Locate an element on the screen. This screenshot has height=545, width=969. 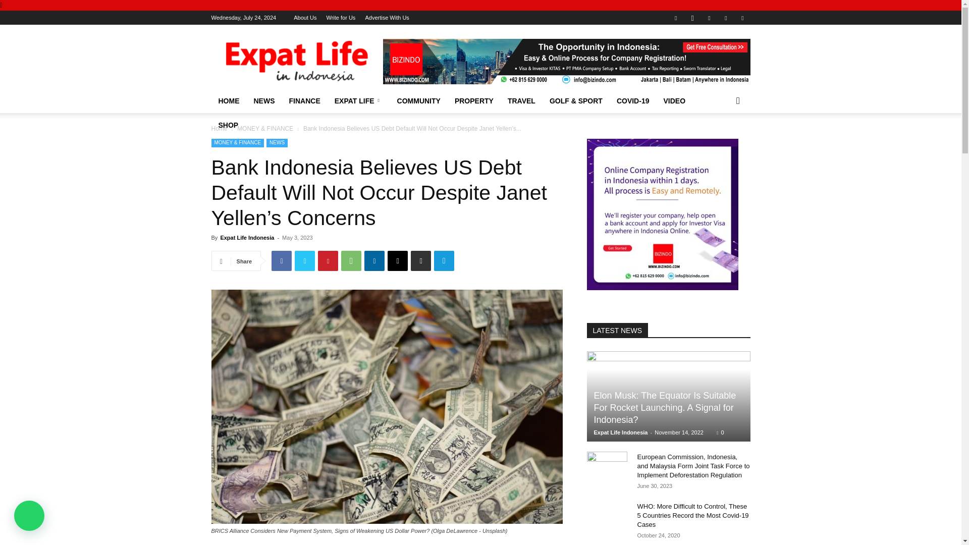
Advertise With Us is located at coordinates (387, 18).